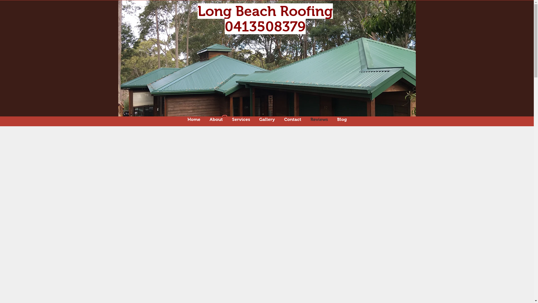  I want to click on Gallery, so click(267, 120).